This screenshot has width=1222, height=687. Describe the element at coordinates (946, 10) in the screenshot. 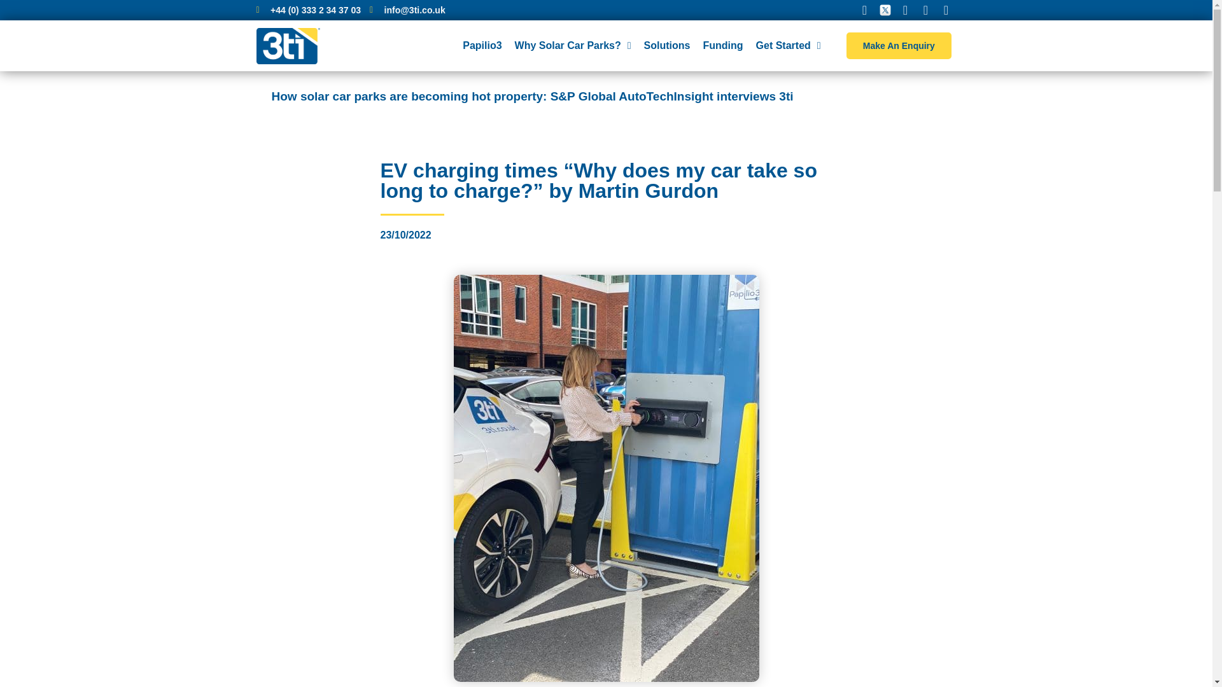

I see `Youtube` at that location.